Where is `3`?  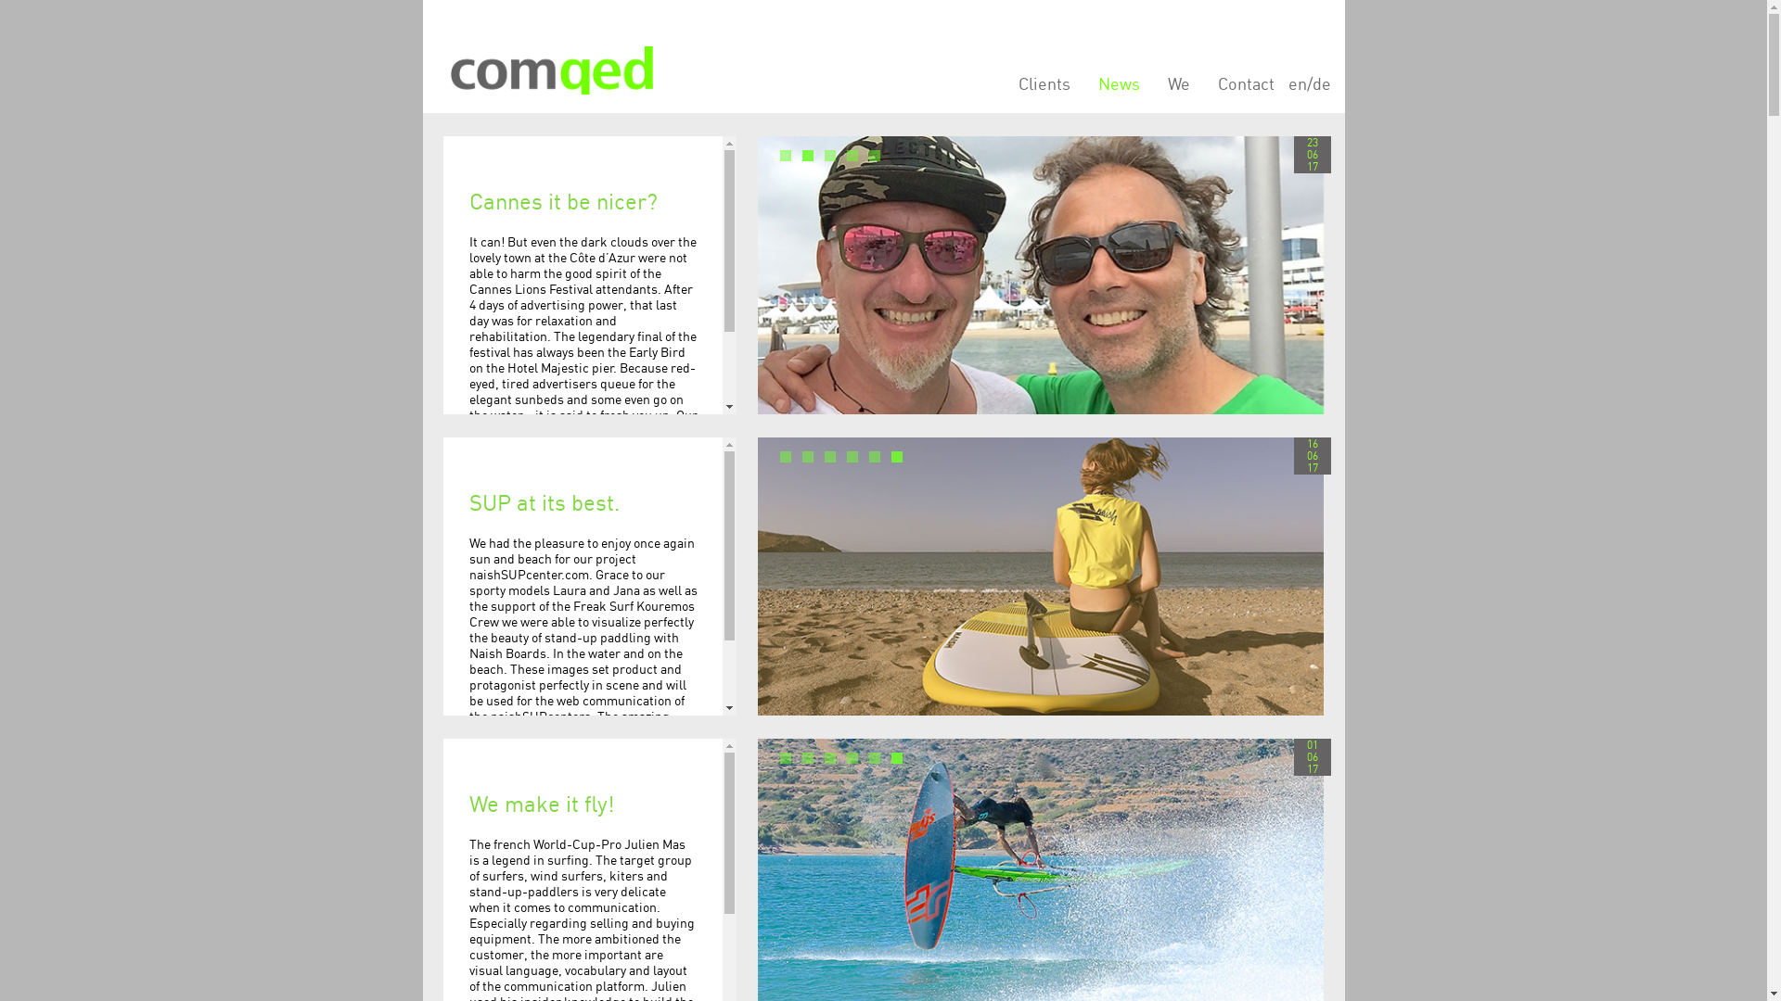
3 is located at coordinates (830, 156).